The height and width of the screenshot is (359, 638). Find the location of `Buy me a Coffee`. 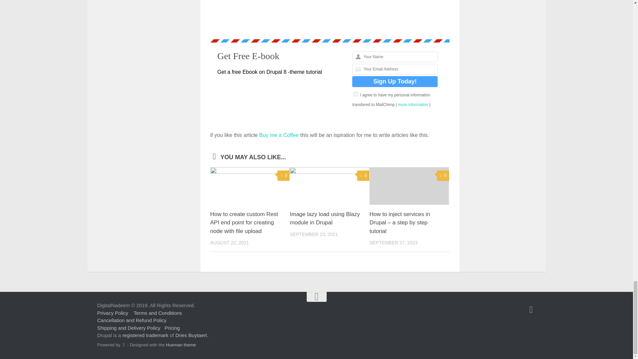

Buy me a Coffee is located at coordinates (278, 135).